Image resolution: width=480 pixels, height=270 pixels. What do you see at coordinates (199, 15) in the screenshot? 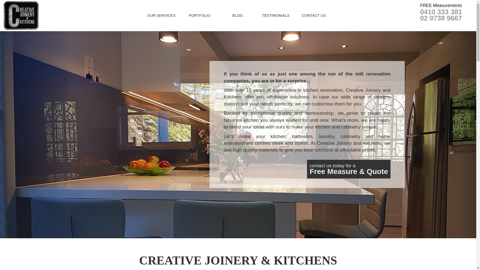
I see `PORTFOLIO` at bounding box center [199, 15].